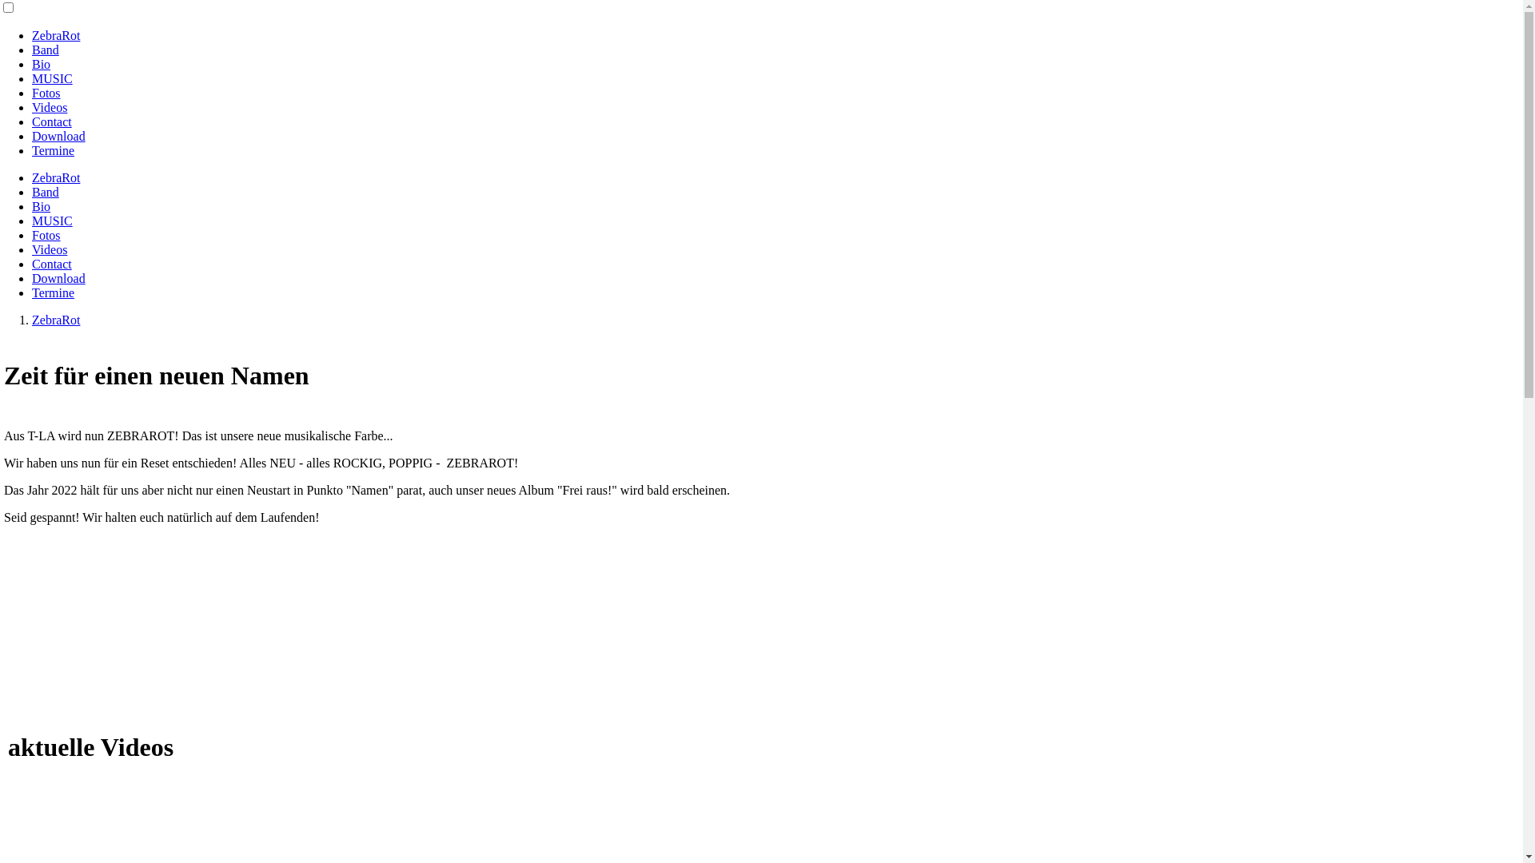  Describe the element at coordinates (56, 320) in the screenshot. I see `ZebraRot` at that location.